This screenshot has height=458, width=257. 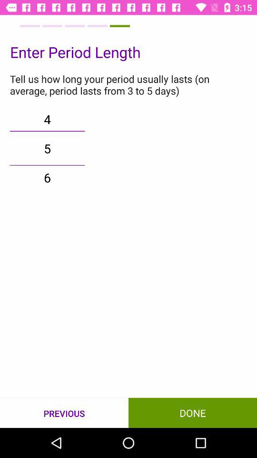 I want to click on turn off previous item, so click(x=64, y=413).